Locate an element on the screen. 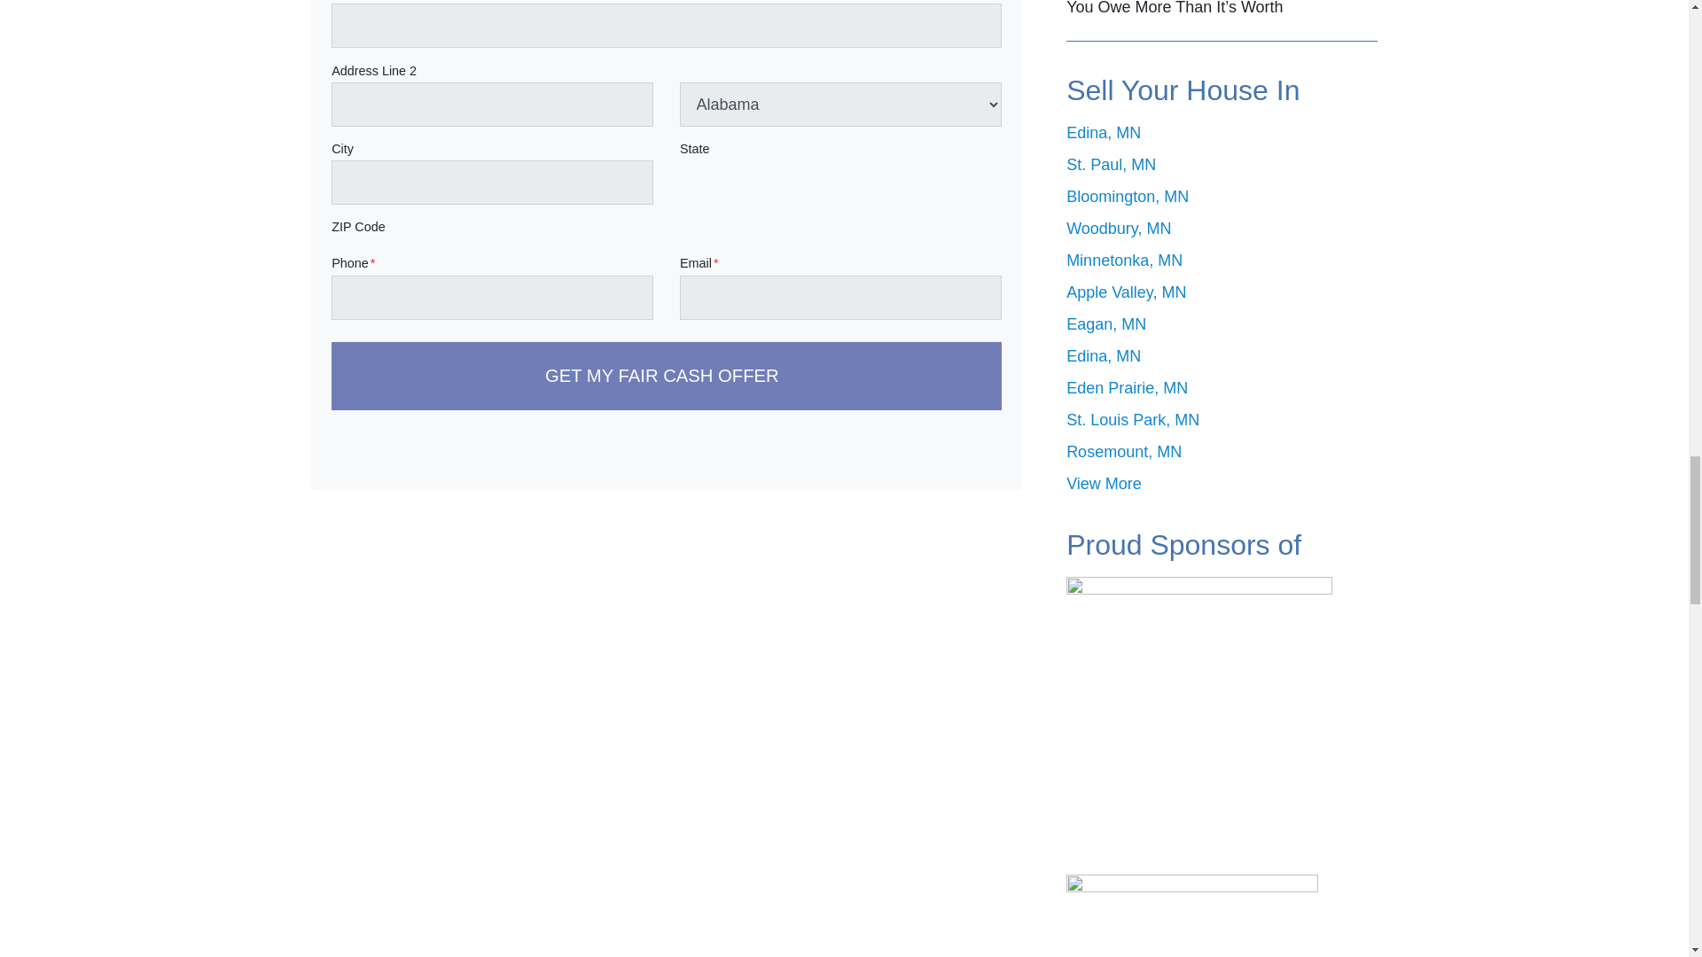  Edina, MN is located at coordinates (1103, 133).